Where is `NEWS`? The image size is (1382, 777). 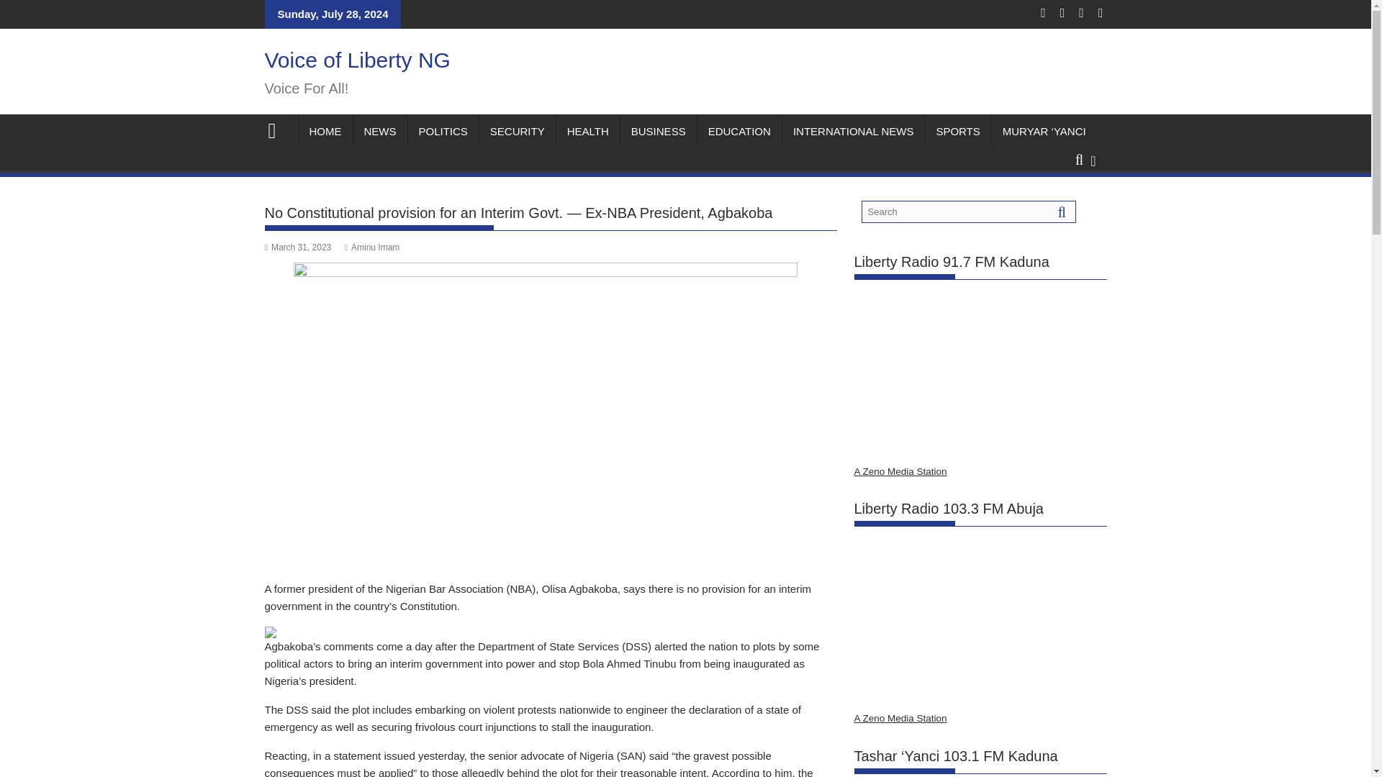
NEWS is located at coordinates (379, 131).